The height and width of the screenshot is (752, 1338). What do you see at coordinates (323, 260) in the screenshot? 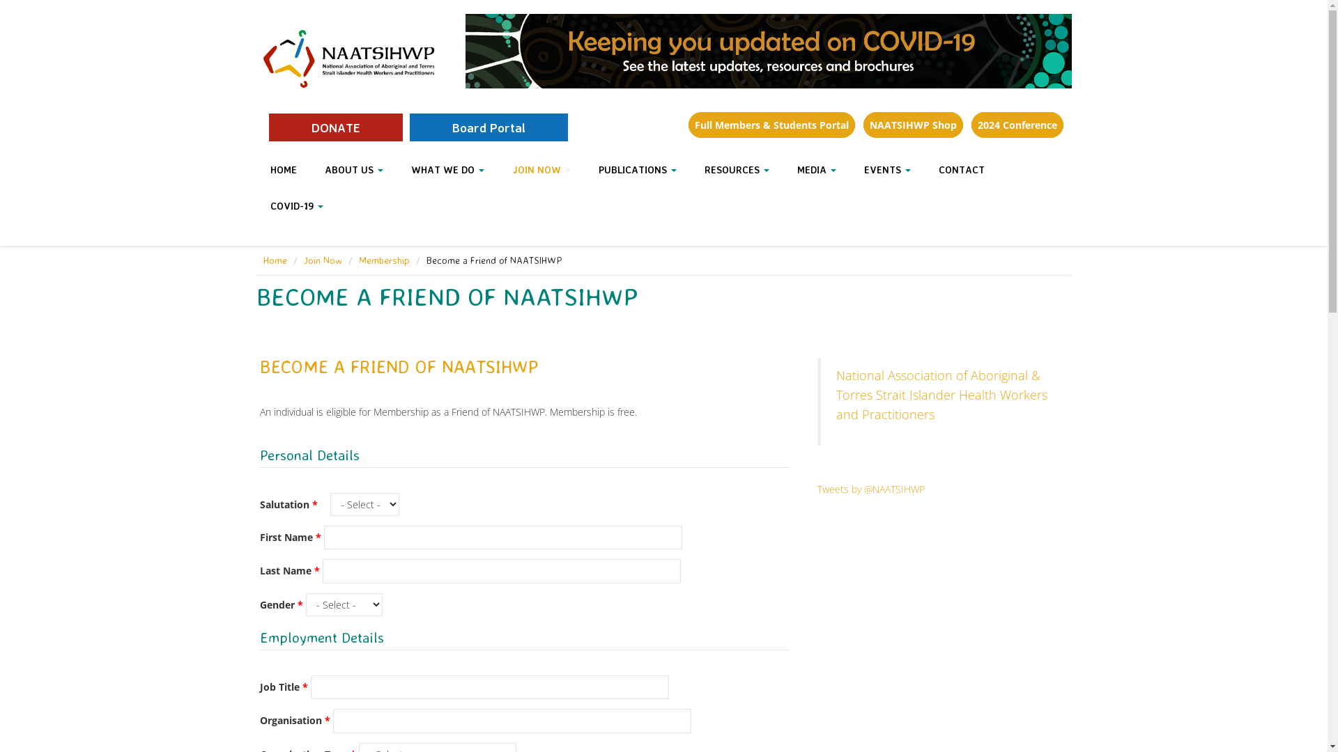
I see `Join Now` at bounding box center [323, 260].